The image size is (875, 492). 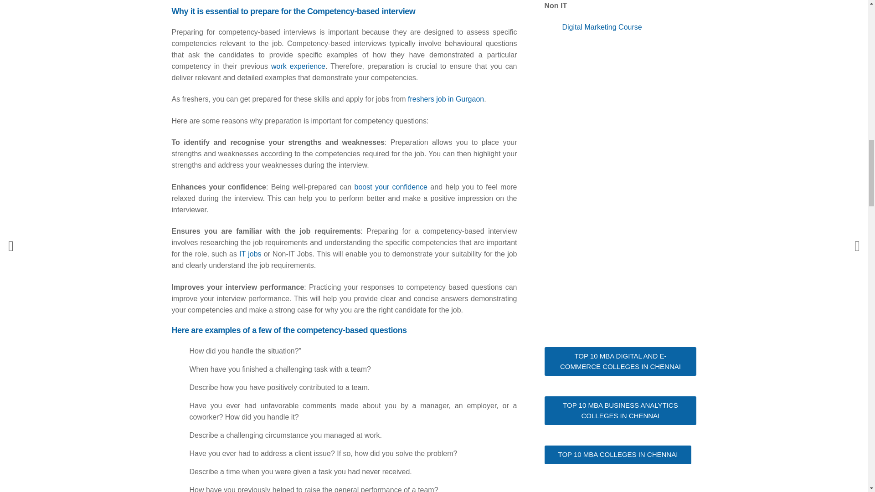 What do you see at coordinates (298, 67) in the screenshot?
I see `work experience` at bounding box center [298, 67].